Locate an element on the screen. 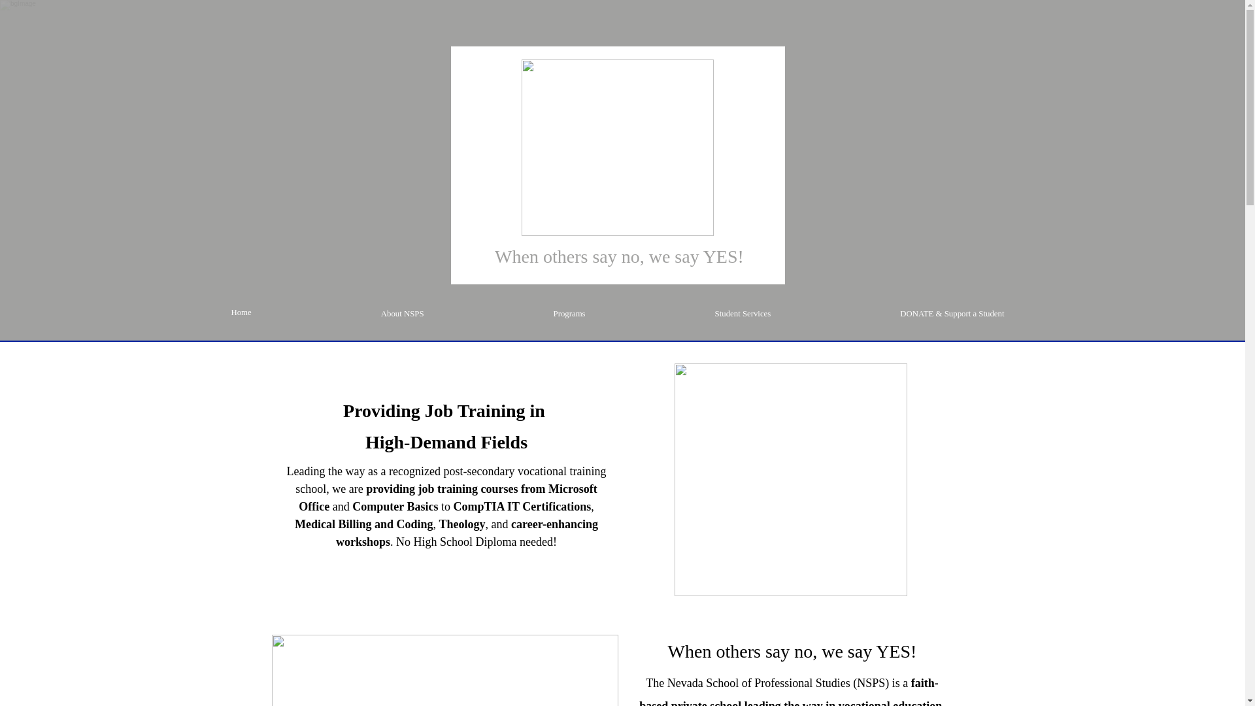  About NSPS is located at coordinates (403, 314).